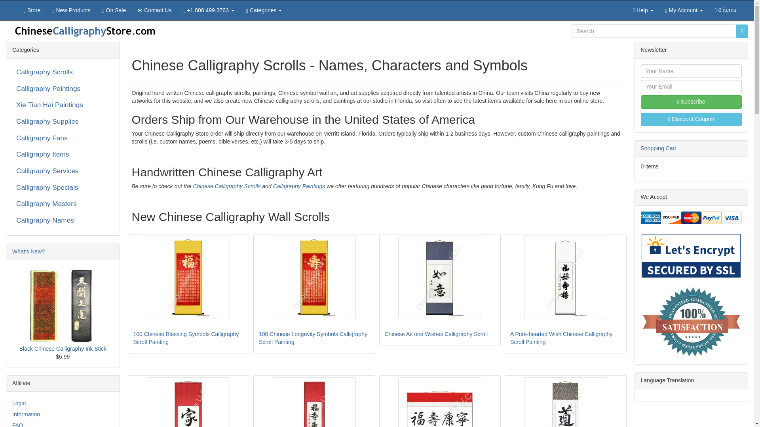 This screenshot has height=427, width=760. Describe the element at coordinates (566, 278) in the screenshot. I see `A Pure-hearted Wish Chinese Calligraphy Scroll Painting` at that location.